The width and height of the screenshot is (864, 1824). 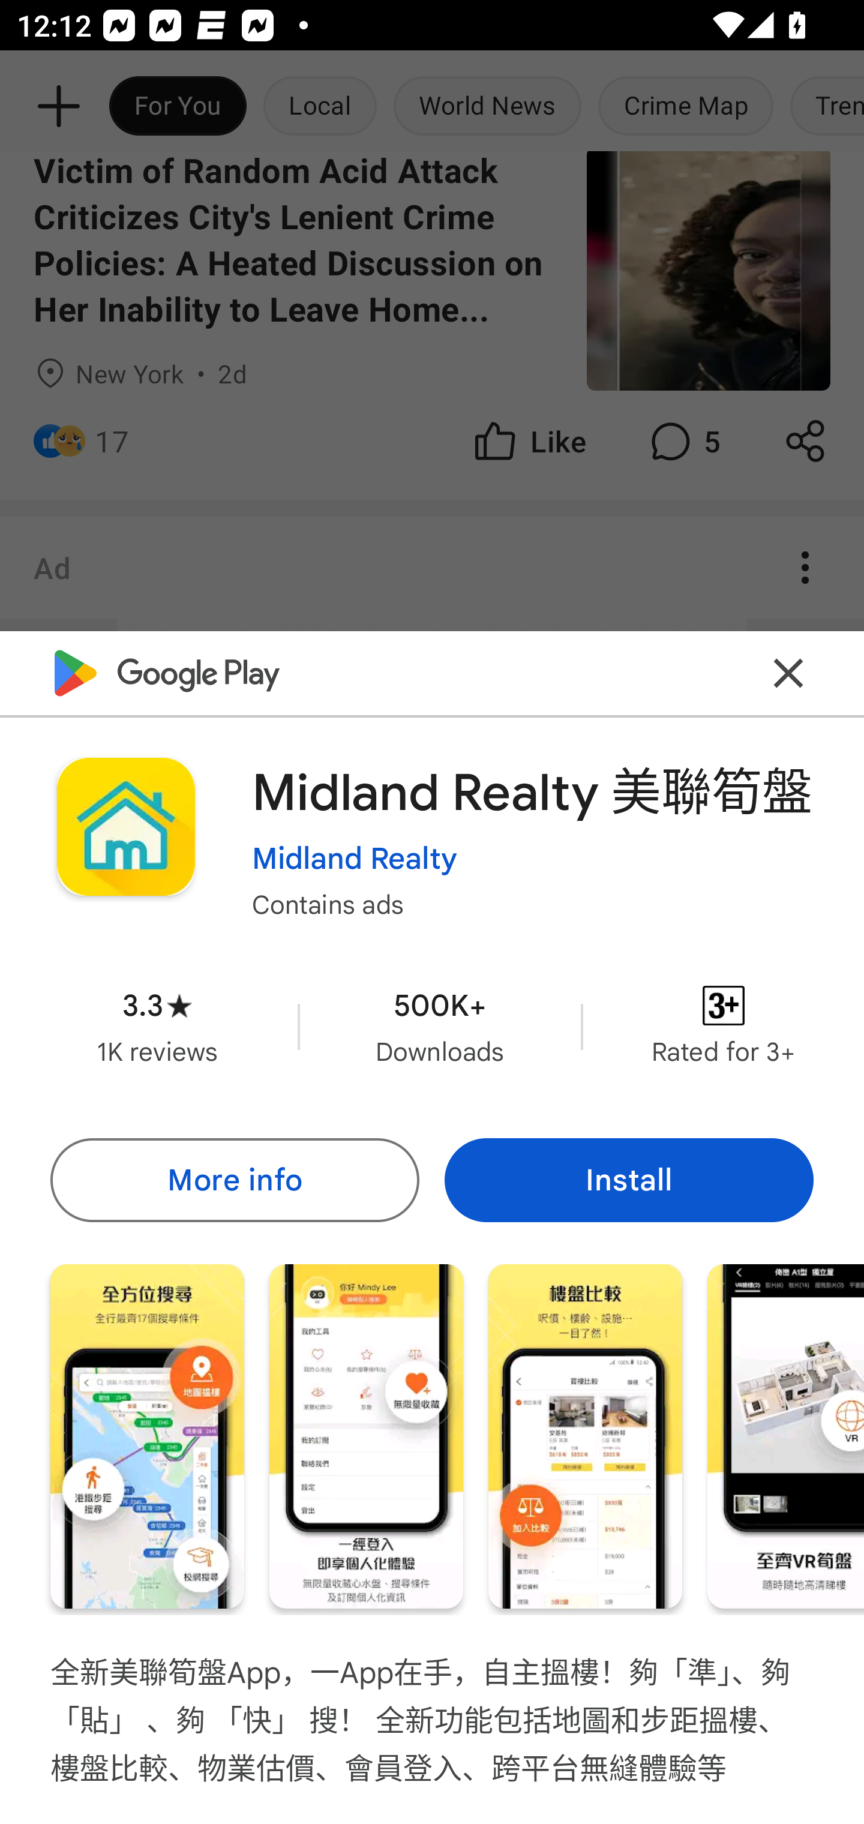 I want to click on Screenshot "2" of "7", so click(x=366, y=1436).